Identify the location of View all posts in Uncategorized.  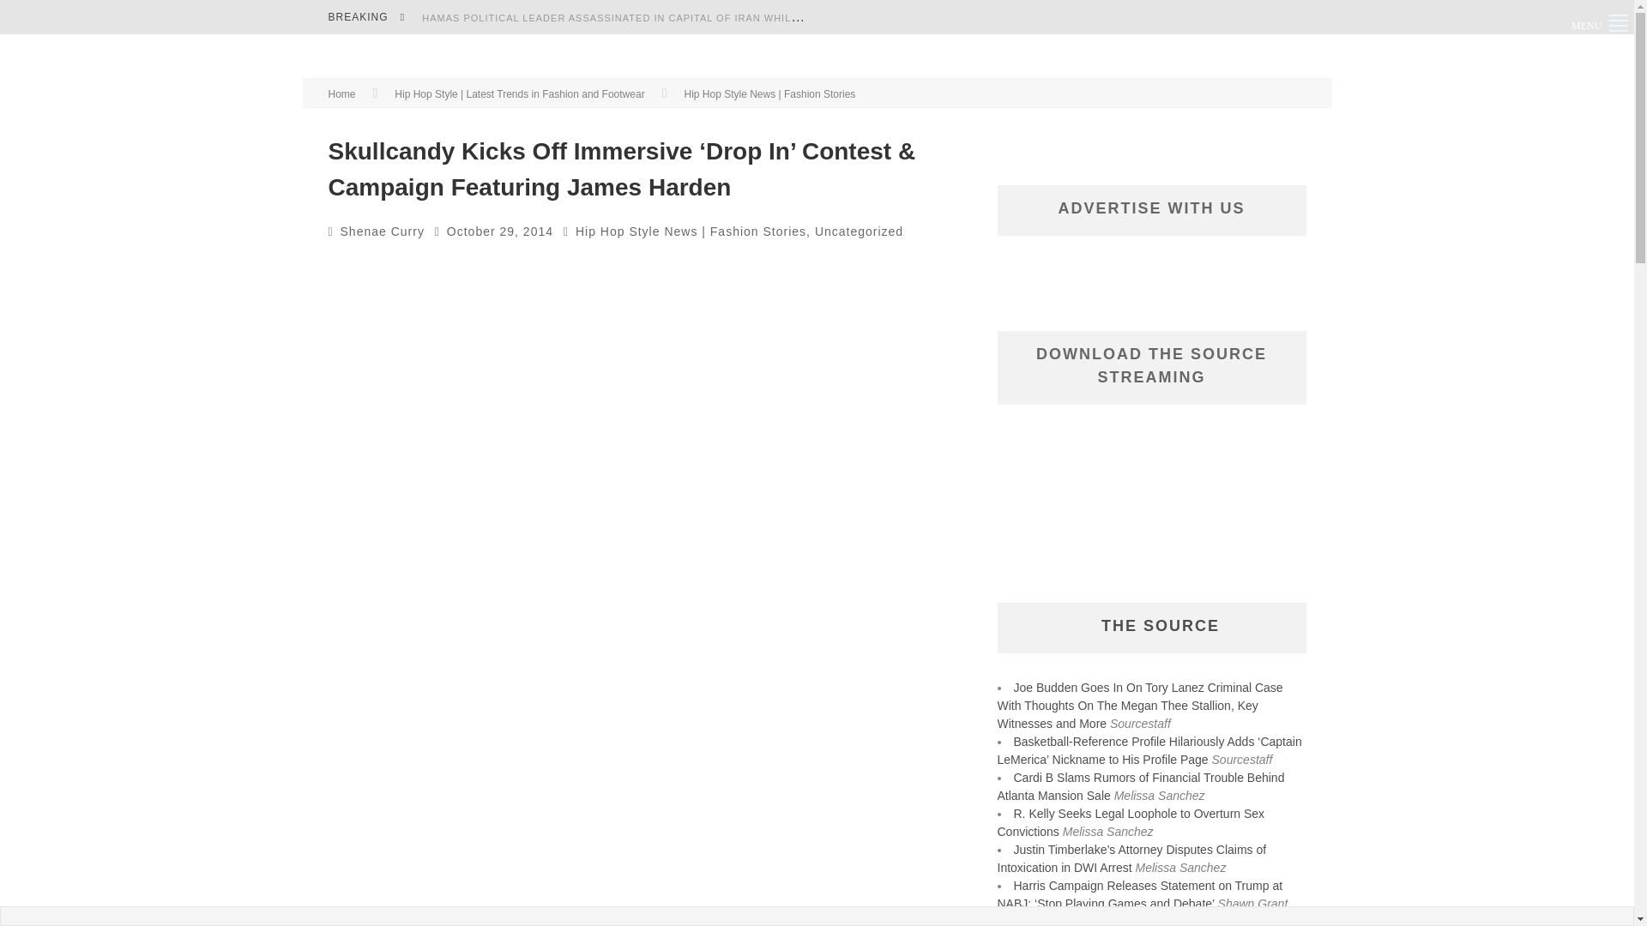
(859, 231).